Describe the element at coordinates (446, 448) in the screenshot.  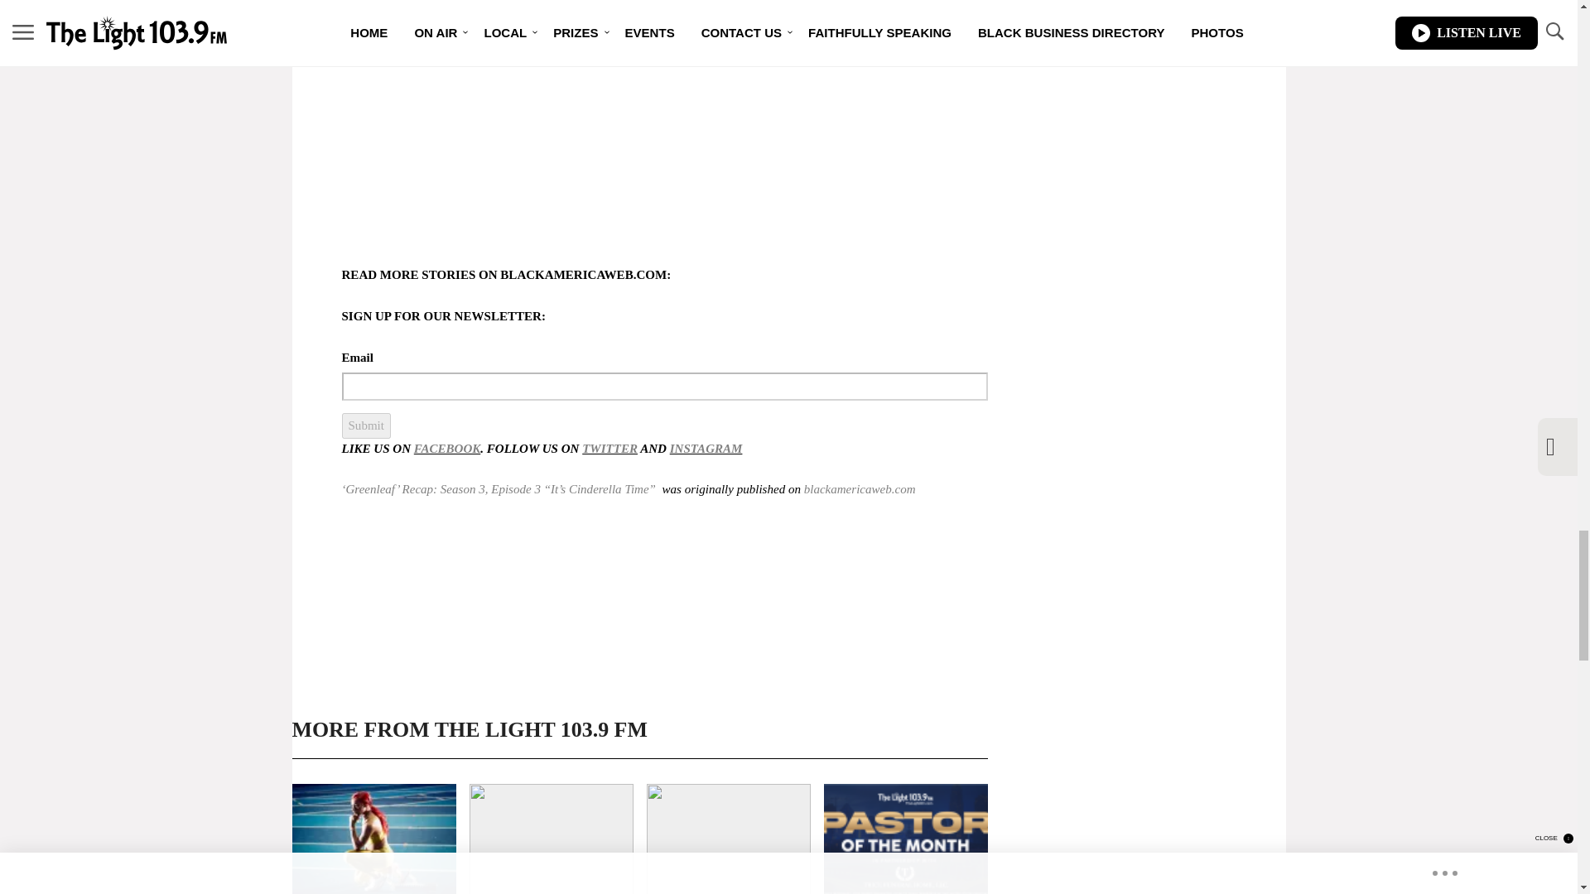
I see `FACEBOOK` at that location.